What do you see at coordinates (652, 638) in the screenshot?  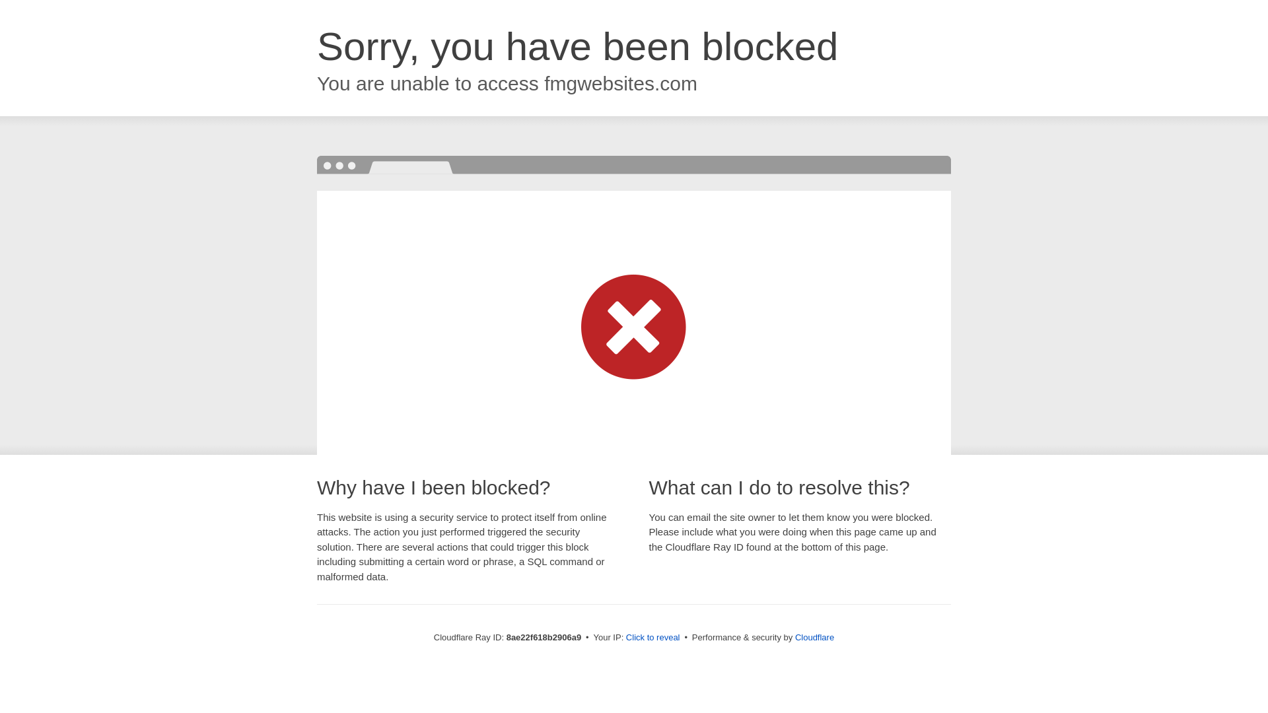 I see `Click to reveal` at bounding box center [652, 638].